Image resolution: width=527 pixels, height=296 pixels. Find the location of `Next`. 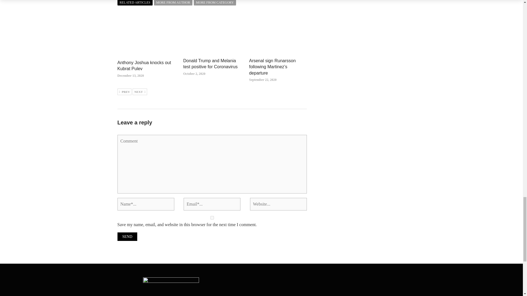

Next is located at coordinates (140, 92).